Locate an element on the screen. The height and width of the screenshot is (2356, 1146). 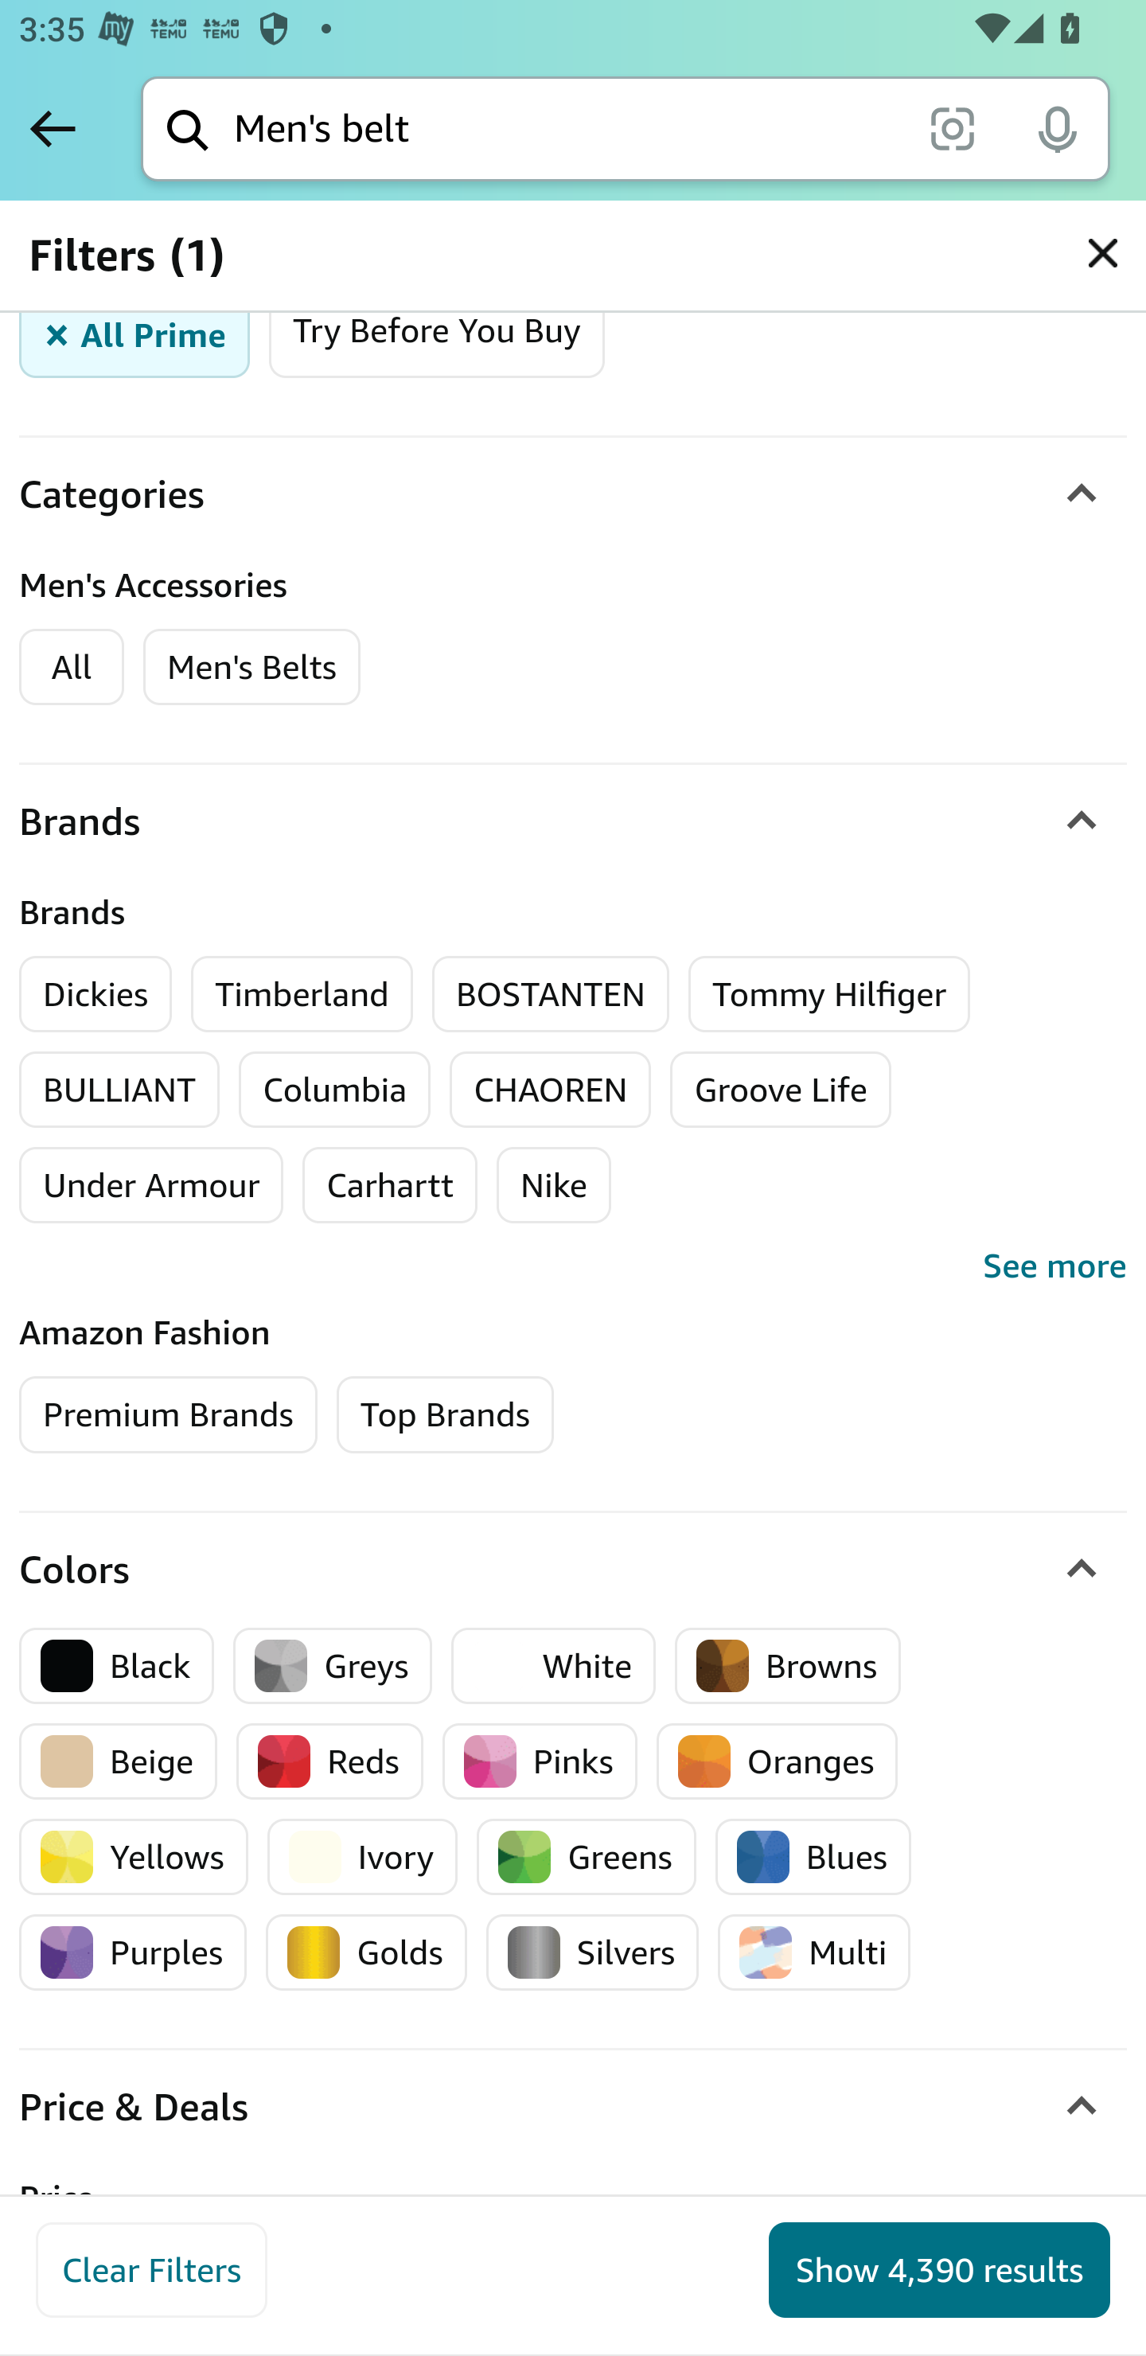
BULLIANT is located at coordinates (121, 1089).